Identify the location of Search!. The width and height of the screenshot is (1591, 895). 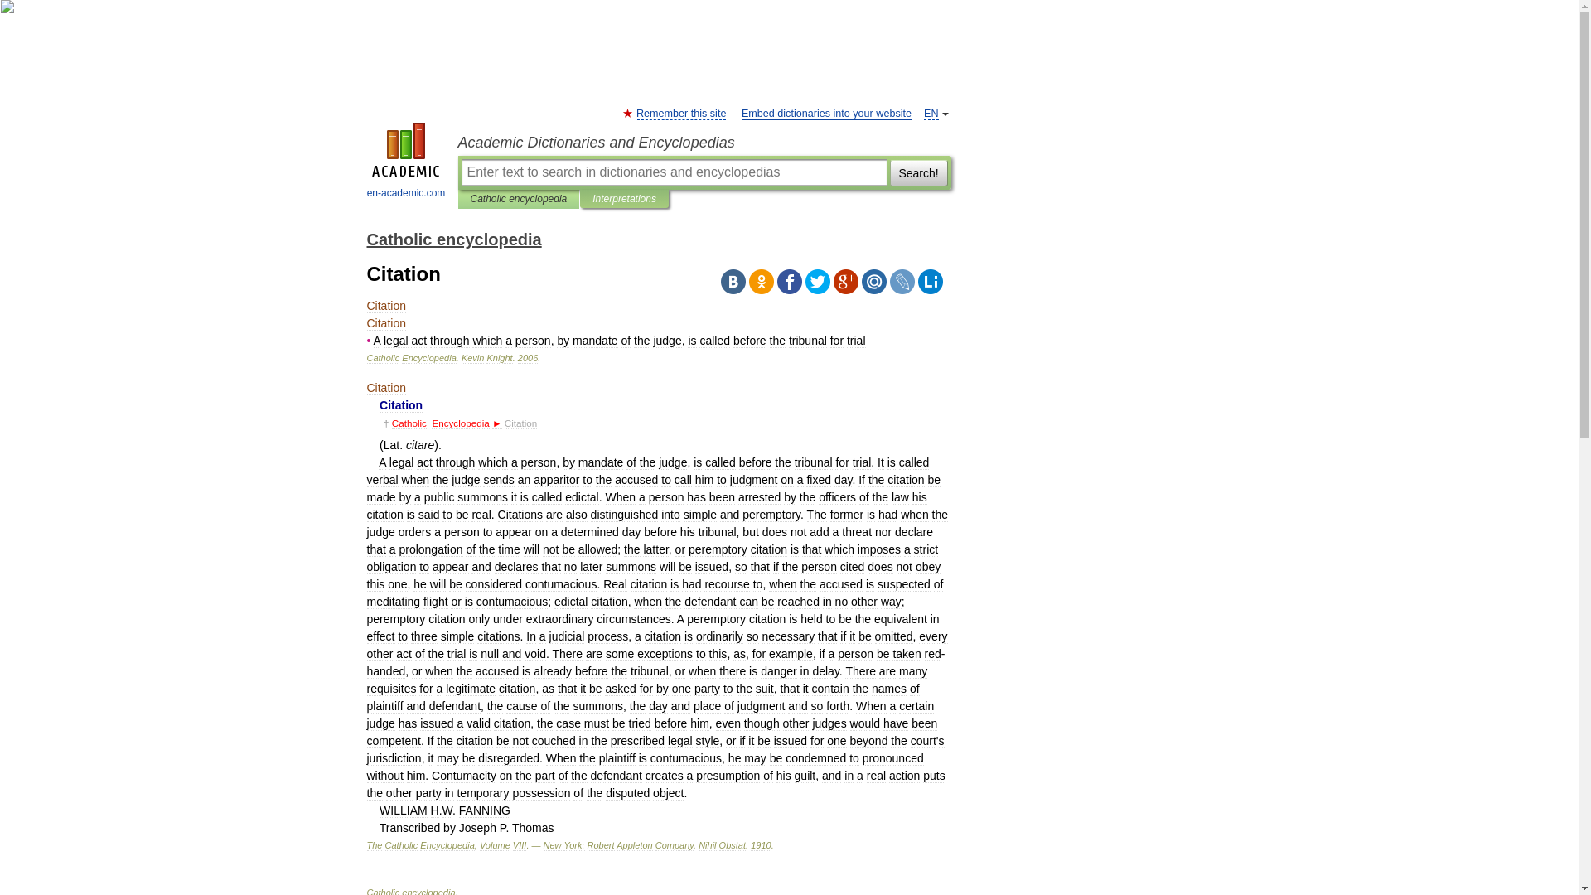
(918, 172).